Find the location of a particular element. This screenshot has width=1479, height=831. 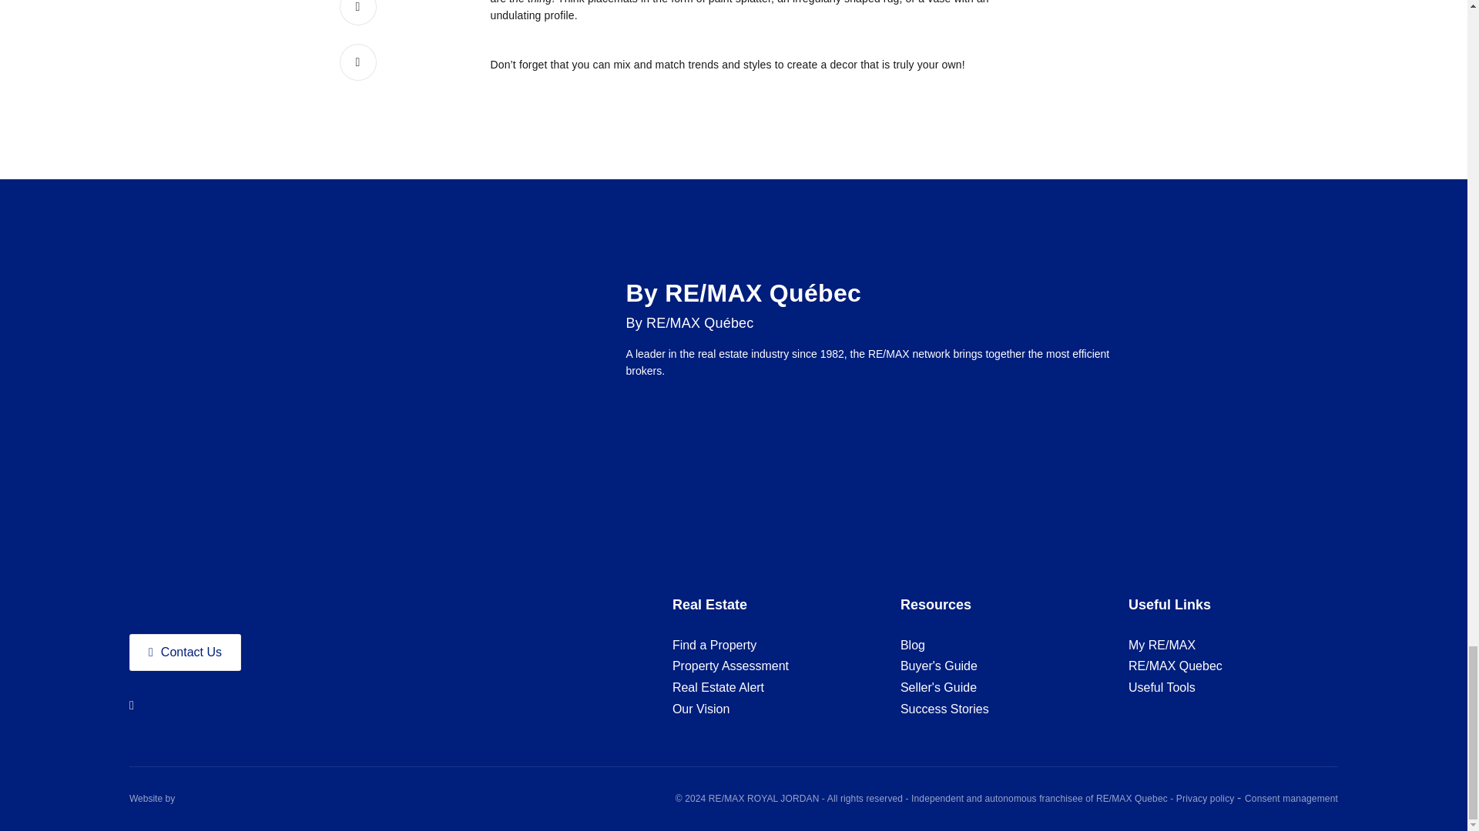

Seller's Guide is located at coordinates (938, 687).